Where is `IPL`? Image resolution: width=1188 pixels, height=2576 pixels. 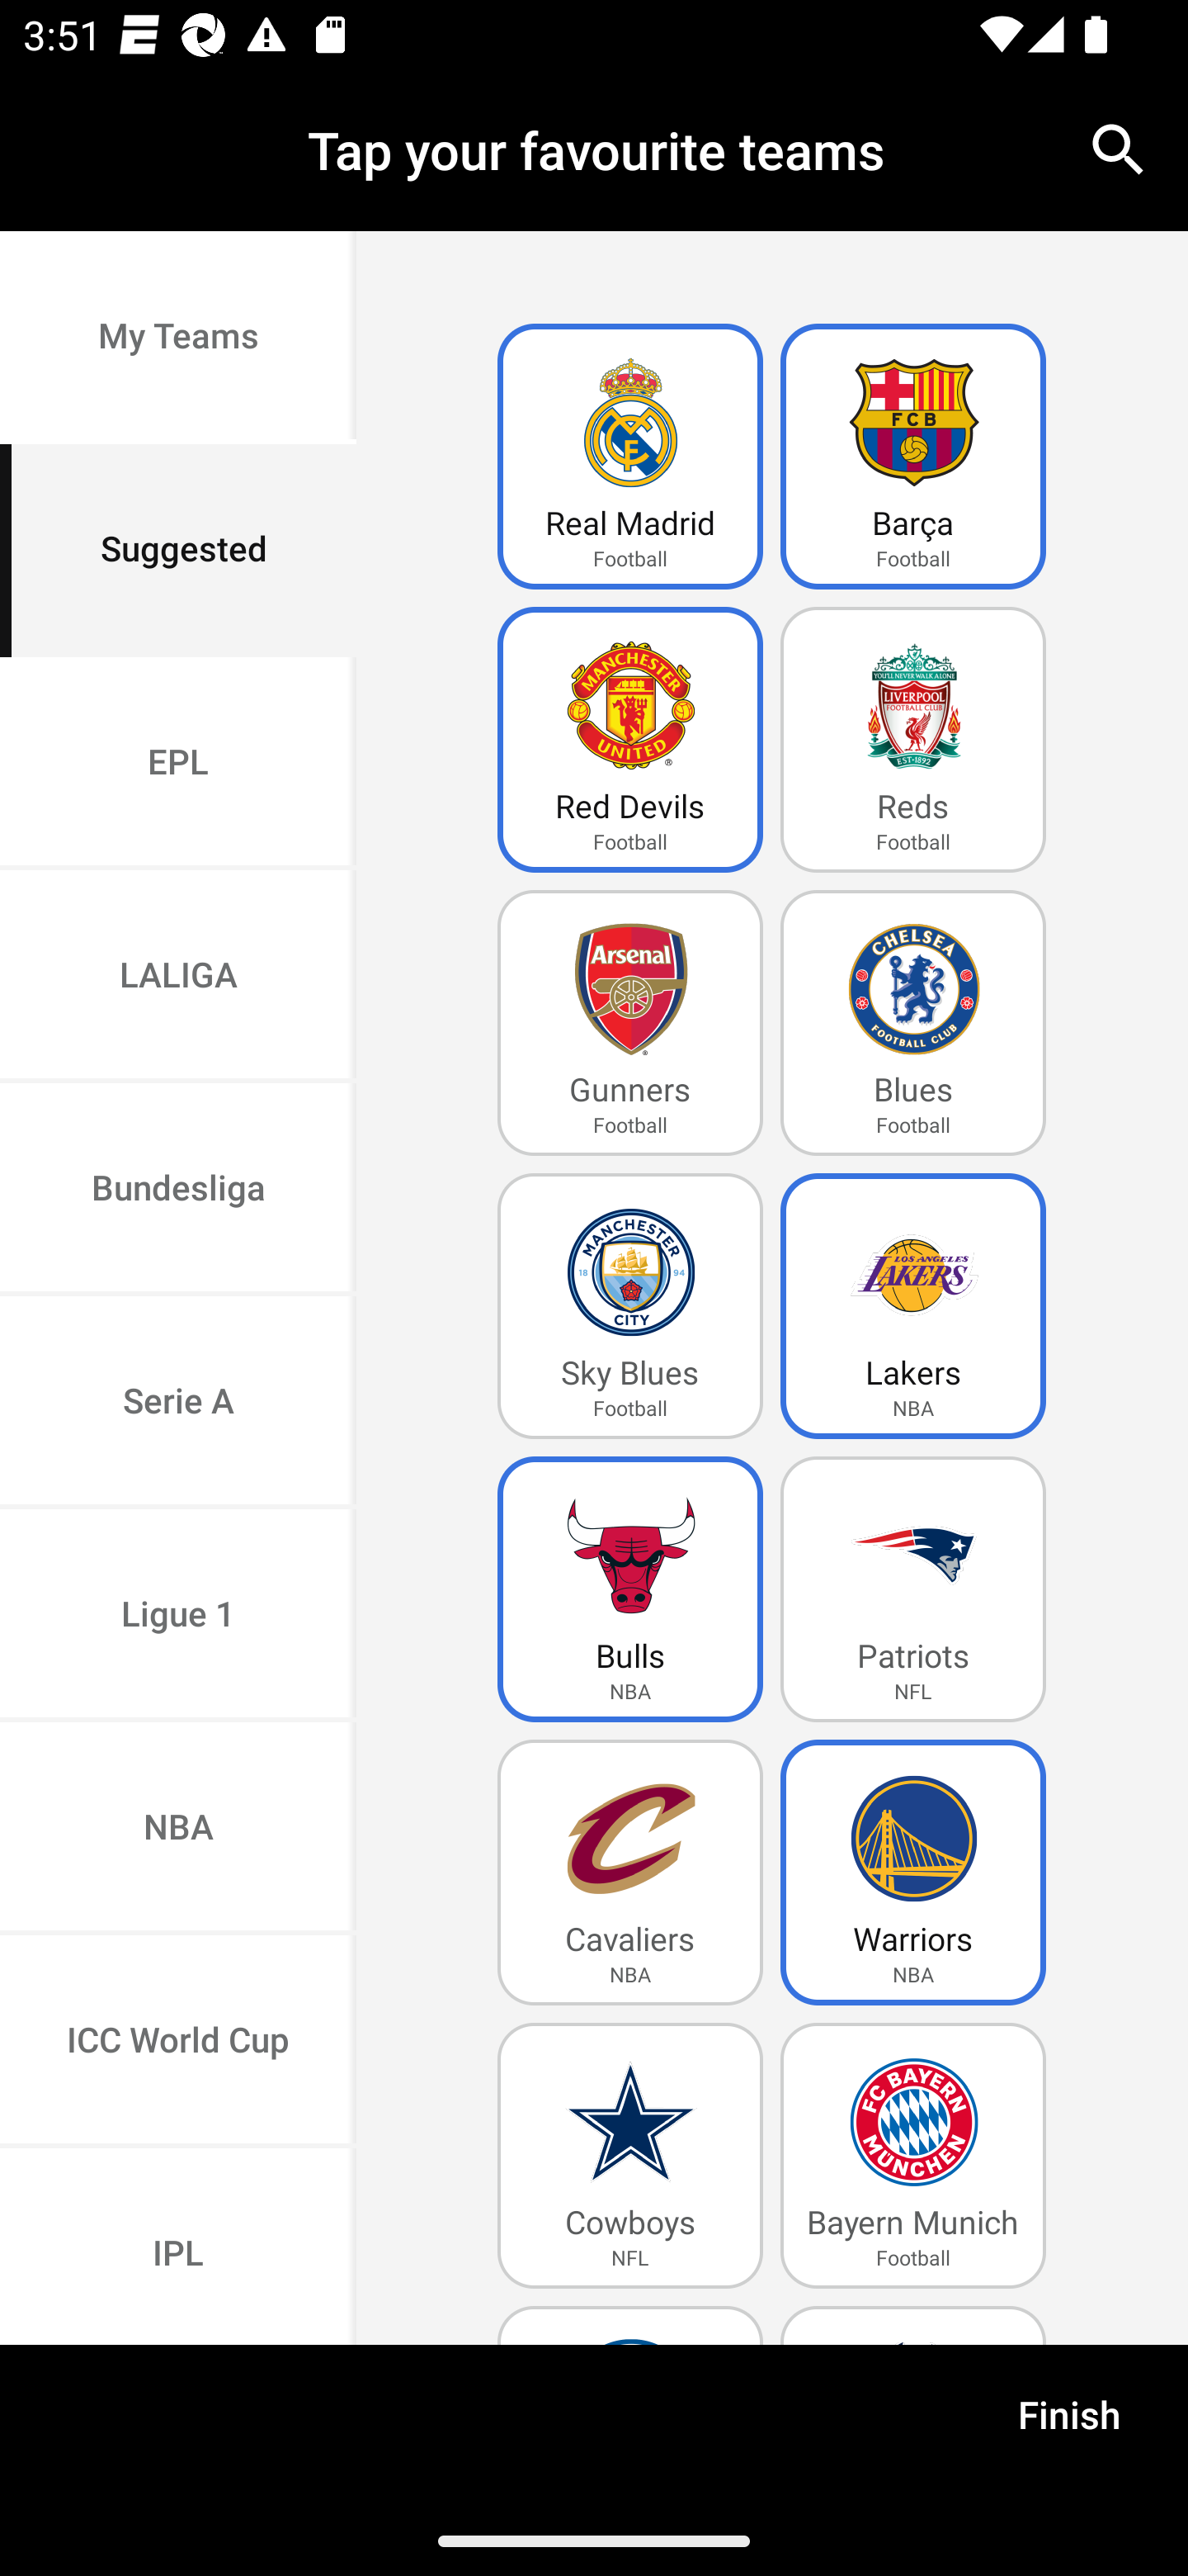
IPL is located at coordinates (178, 2246).